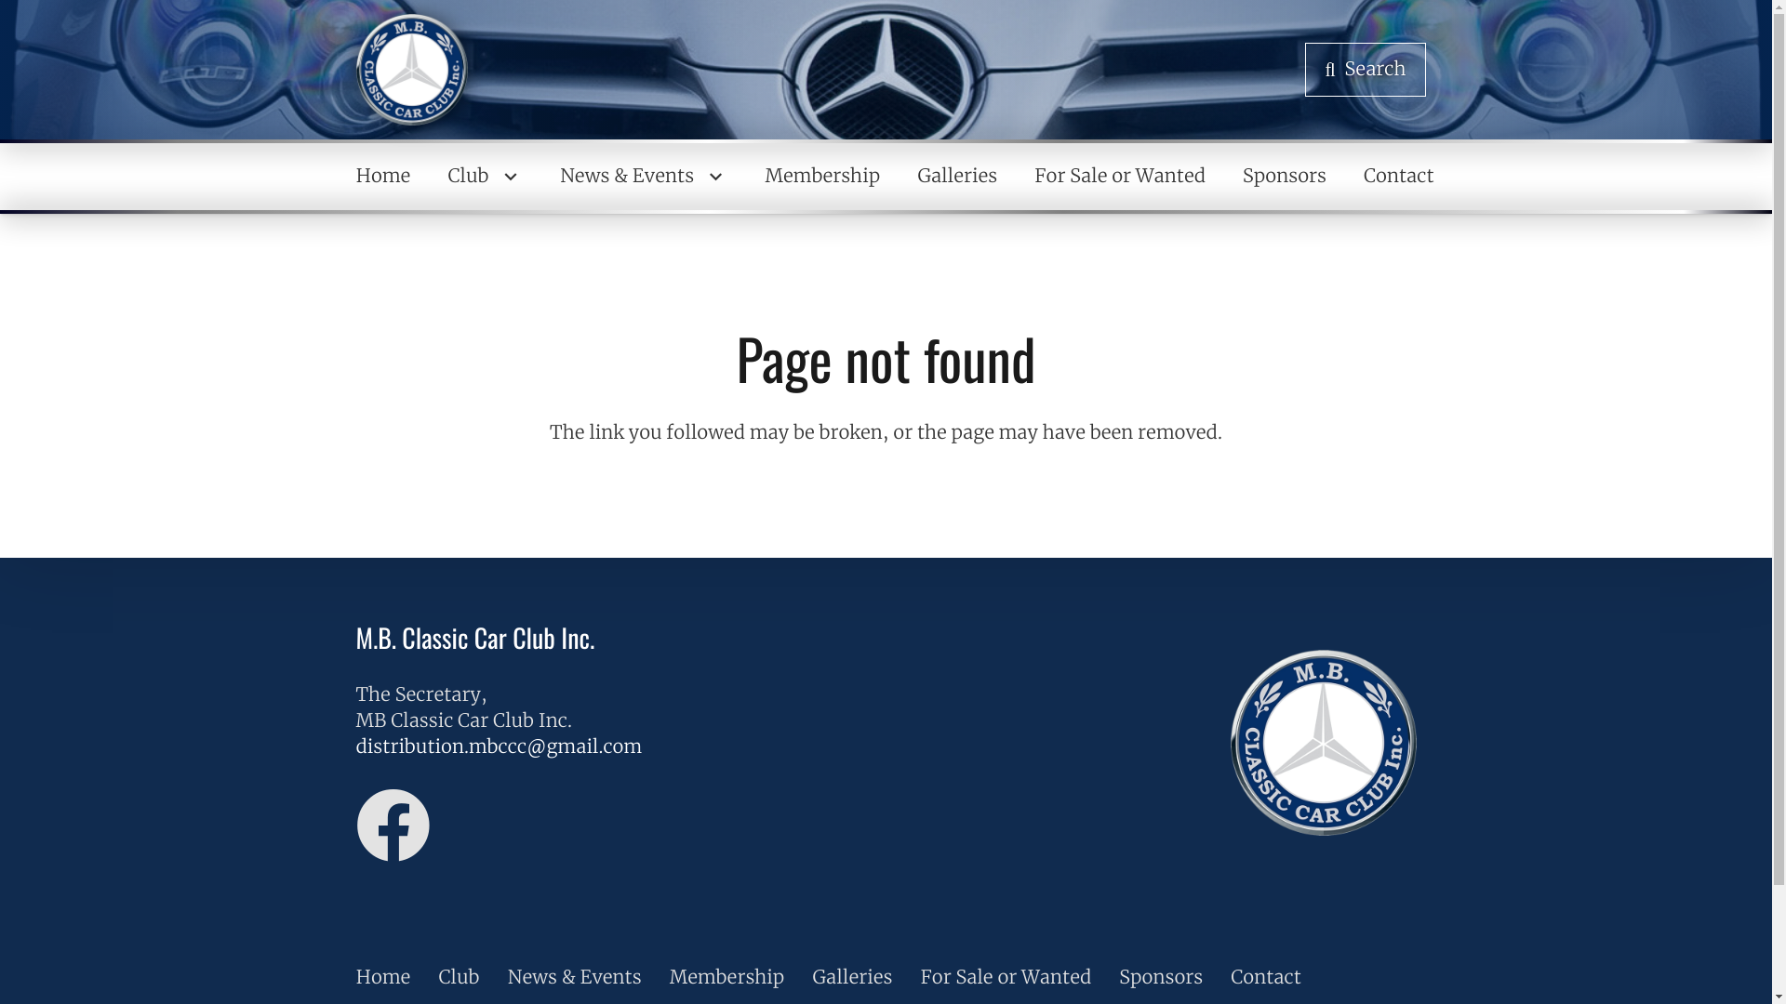 Image resolution: width=1786 pixels, height=1004 pixels. Describe the element at coordinates (1399, 177) in the screenshot. I see `Contact` at that location.